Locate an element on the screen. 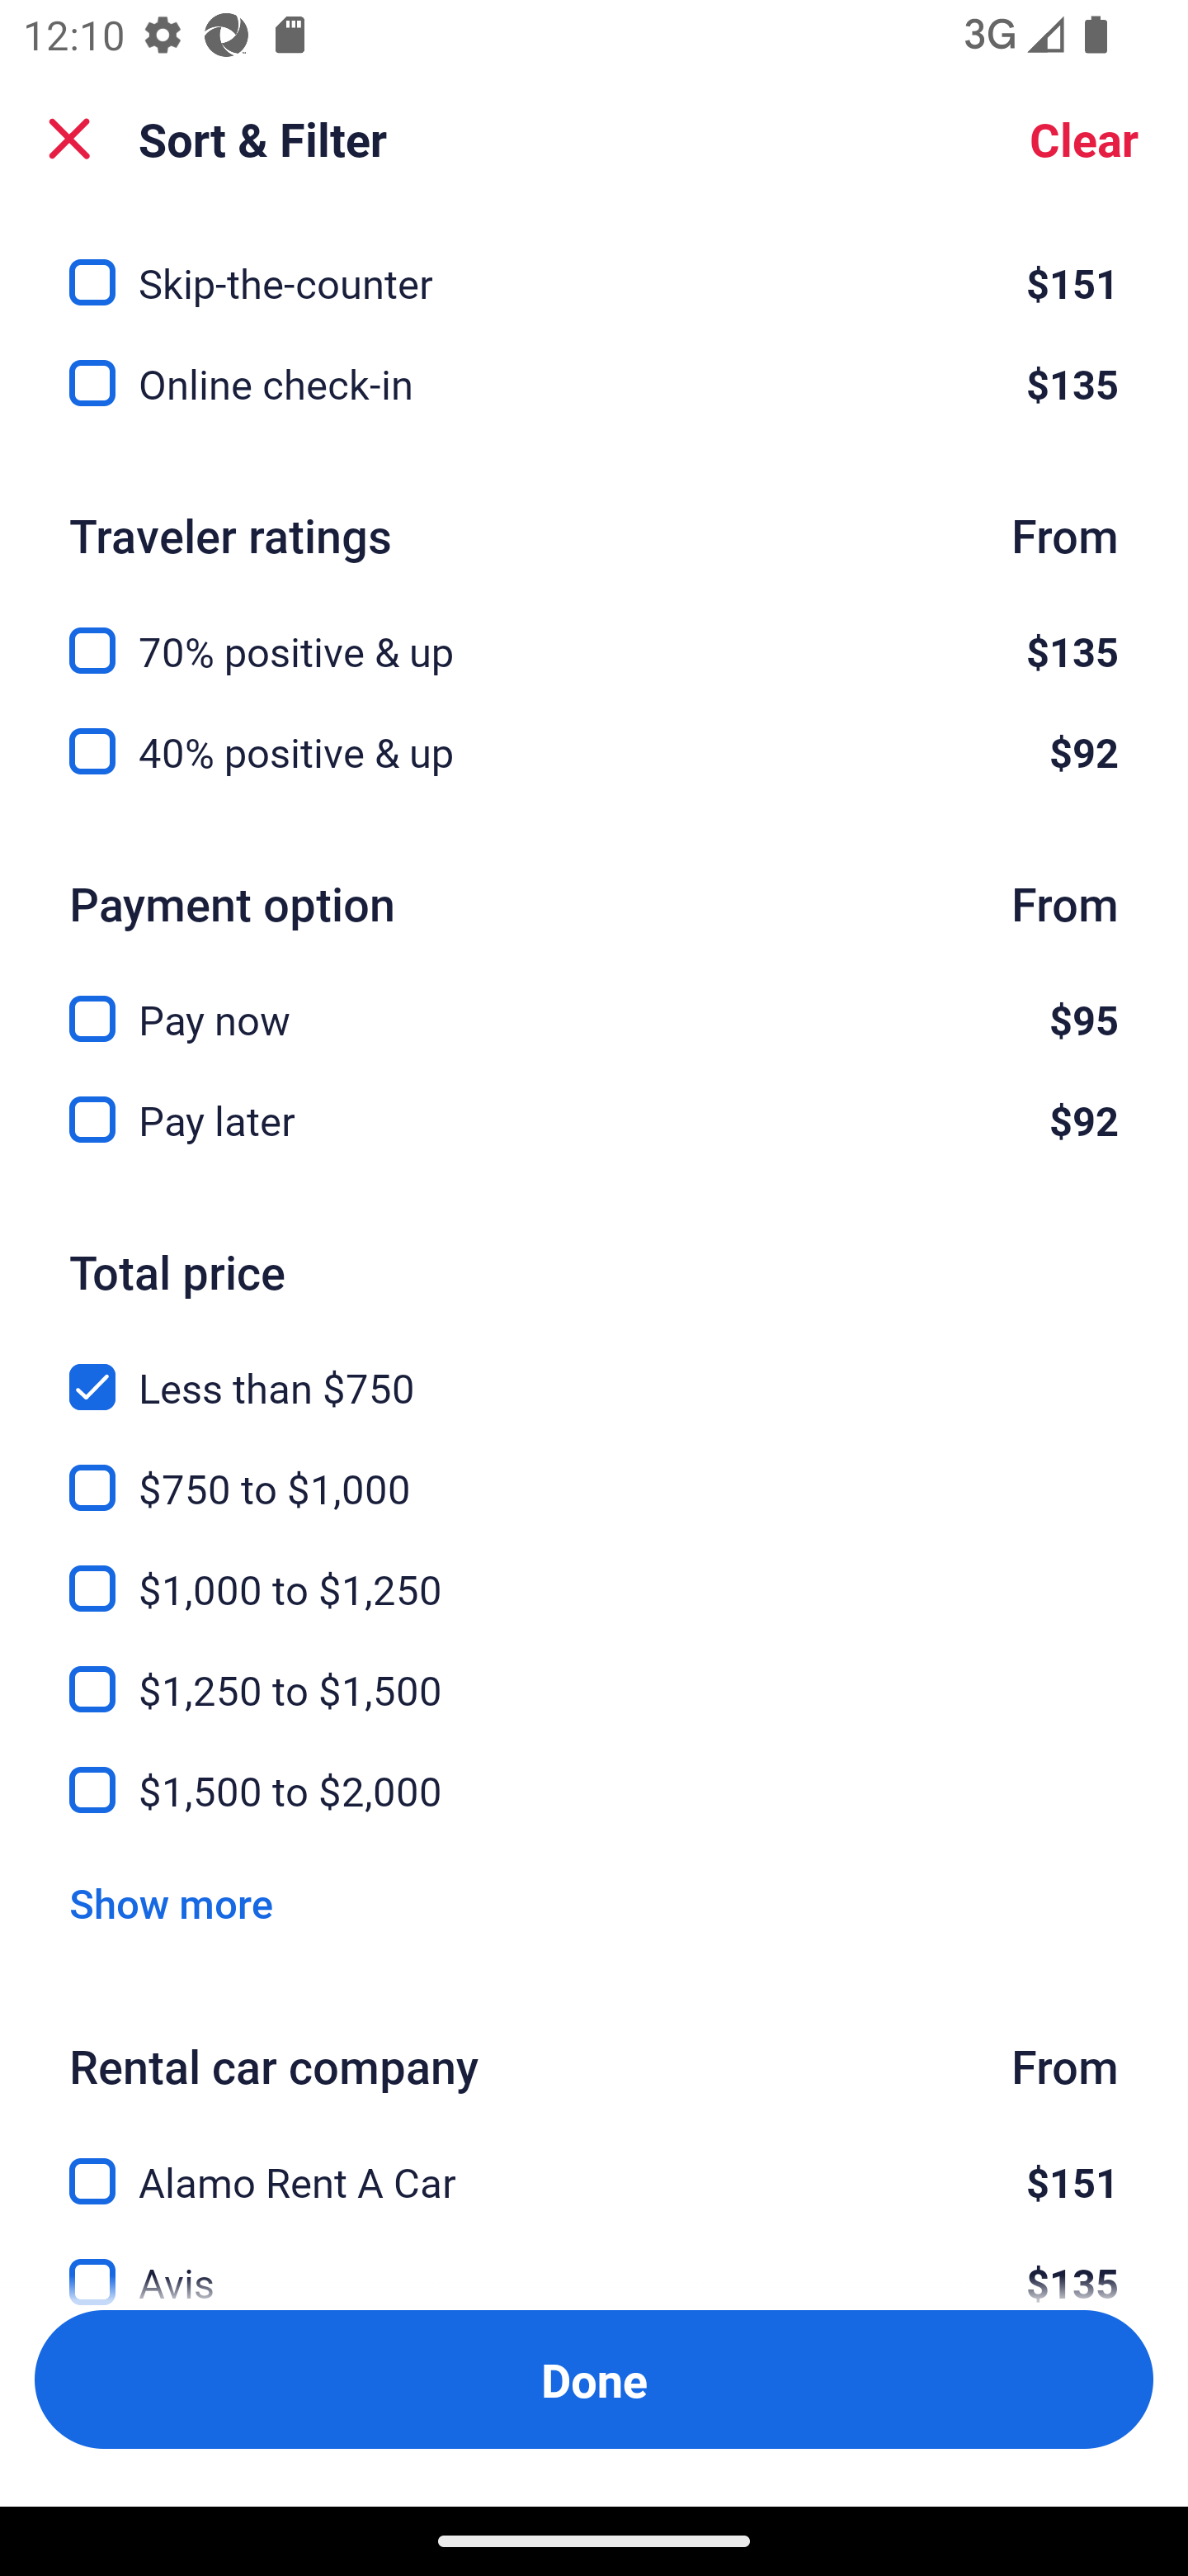  Show more Show more Link is located at coordinates (171, 1903).